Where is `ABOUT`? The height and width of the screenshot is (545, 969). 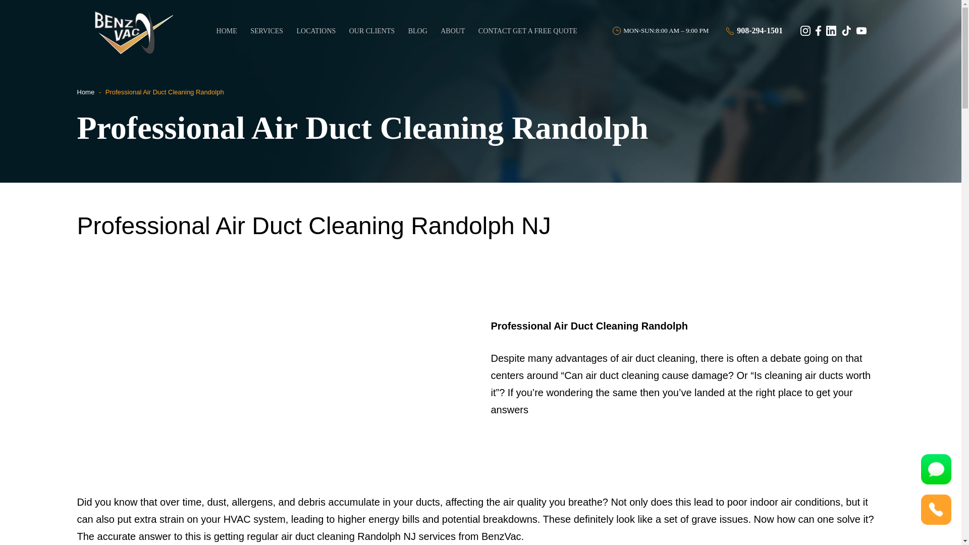
ABOUT is located at coordinates (453, 30).